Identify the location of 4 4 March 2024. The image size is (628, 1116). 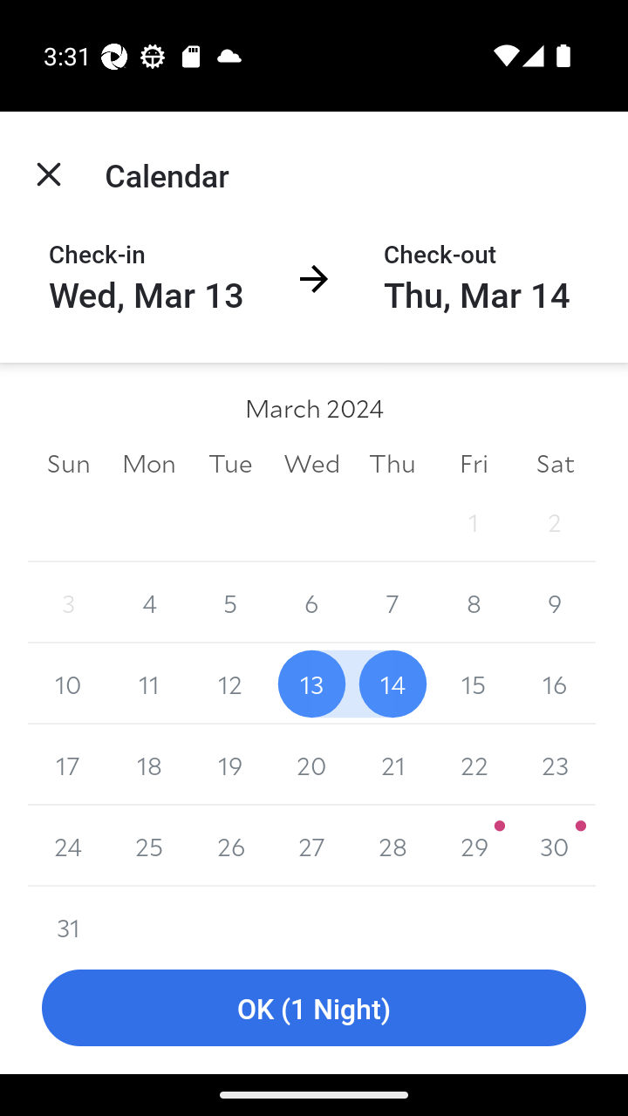
(150, 603).